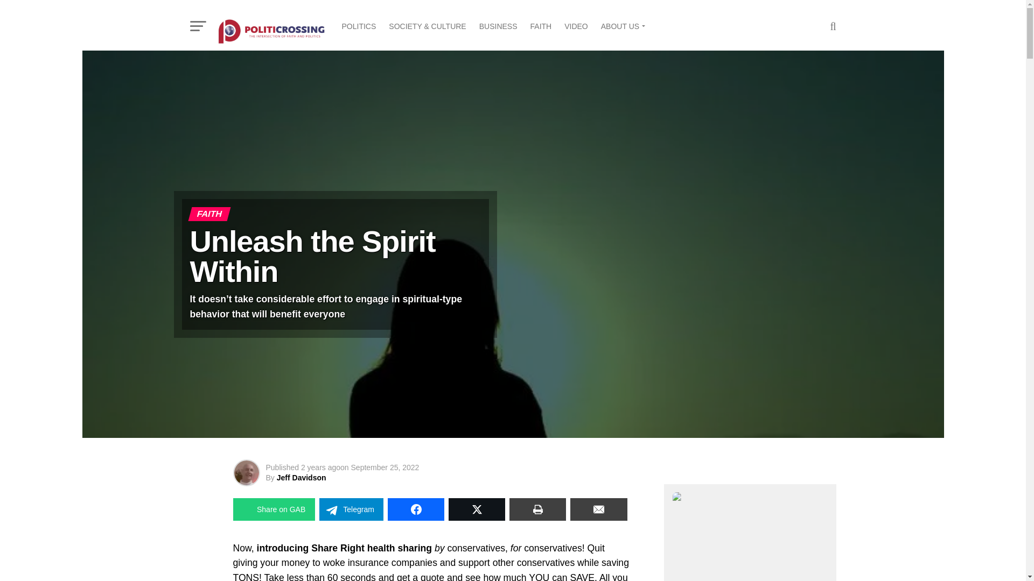  What do you see at coordinates (351, 509) in the screenshot?
I see `Telegram` at bounding box center [351, 509].